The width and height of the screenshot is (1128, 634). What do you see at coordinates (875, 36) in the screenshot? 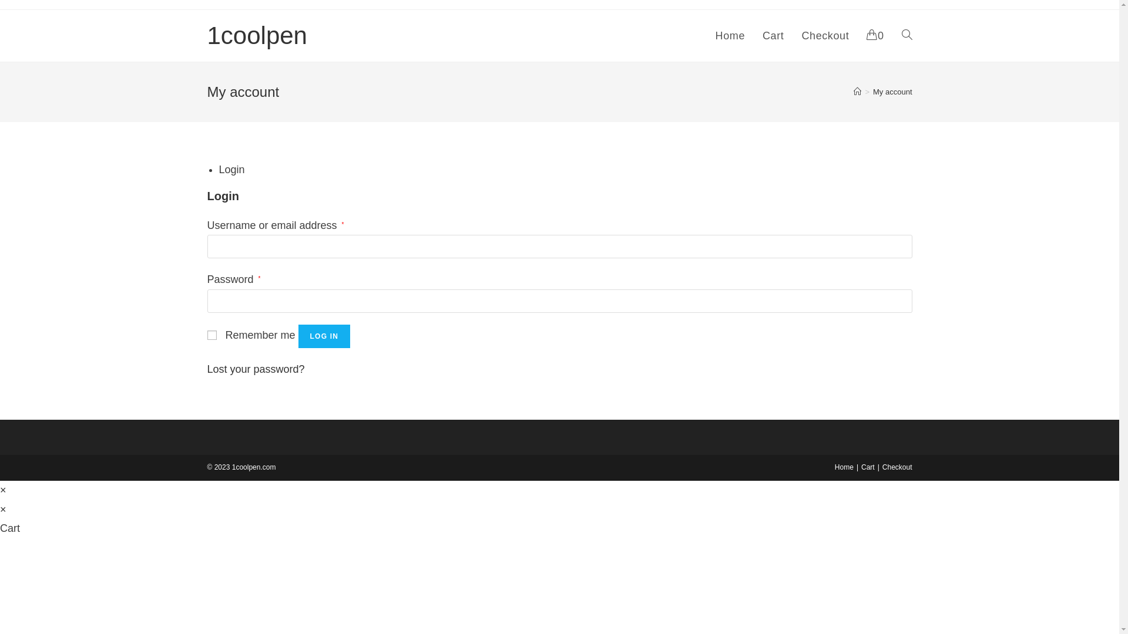
I see `0` at bounding box center [875, 36].